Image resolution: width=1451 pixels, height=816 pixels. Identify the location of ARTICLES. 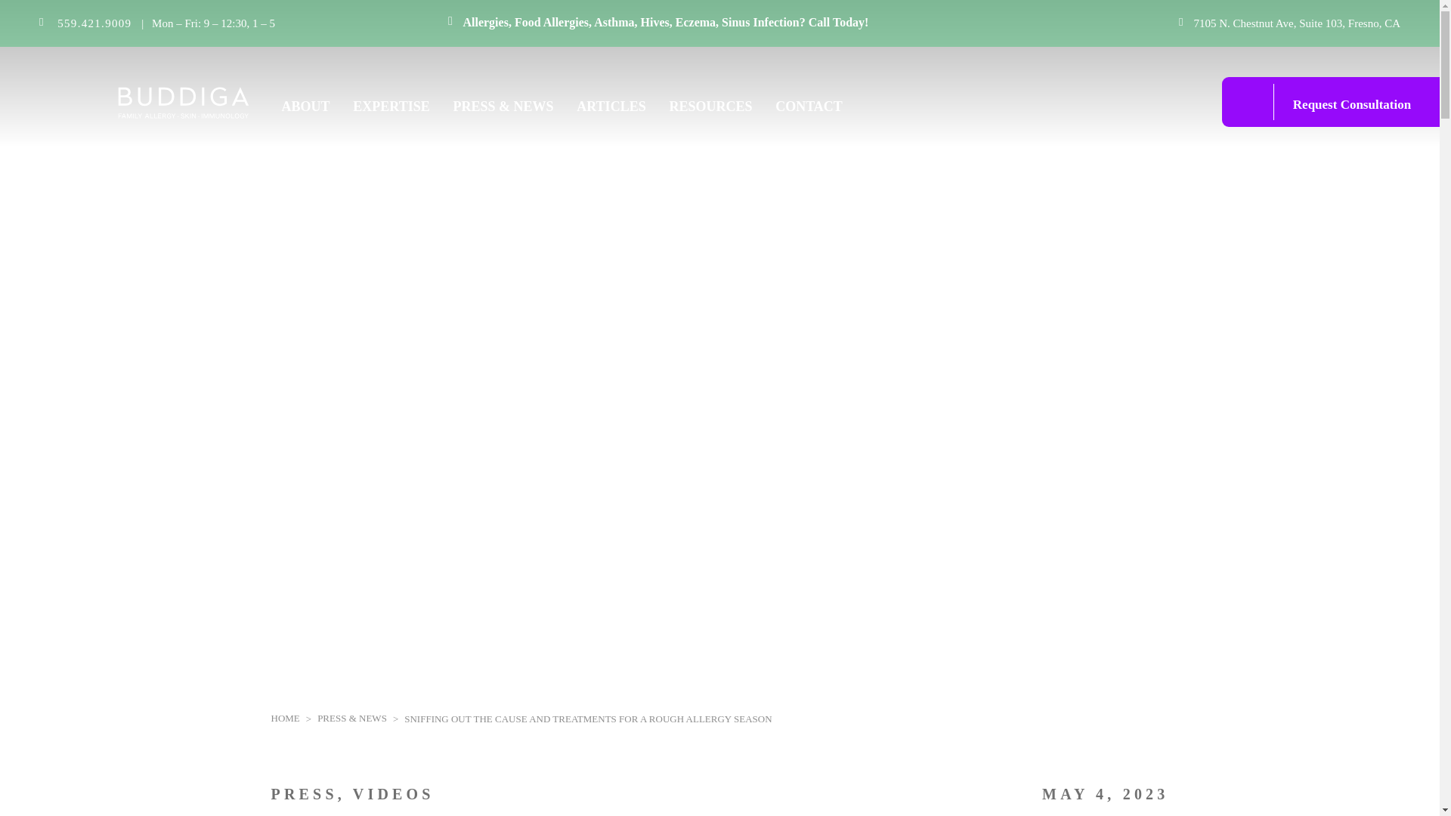
(611, 108).